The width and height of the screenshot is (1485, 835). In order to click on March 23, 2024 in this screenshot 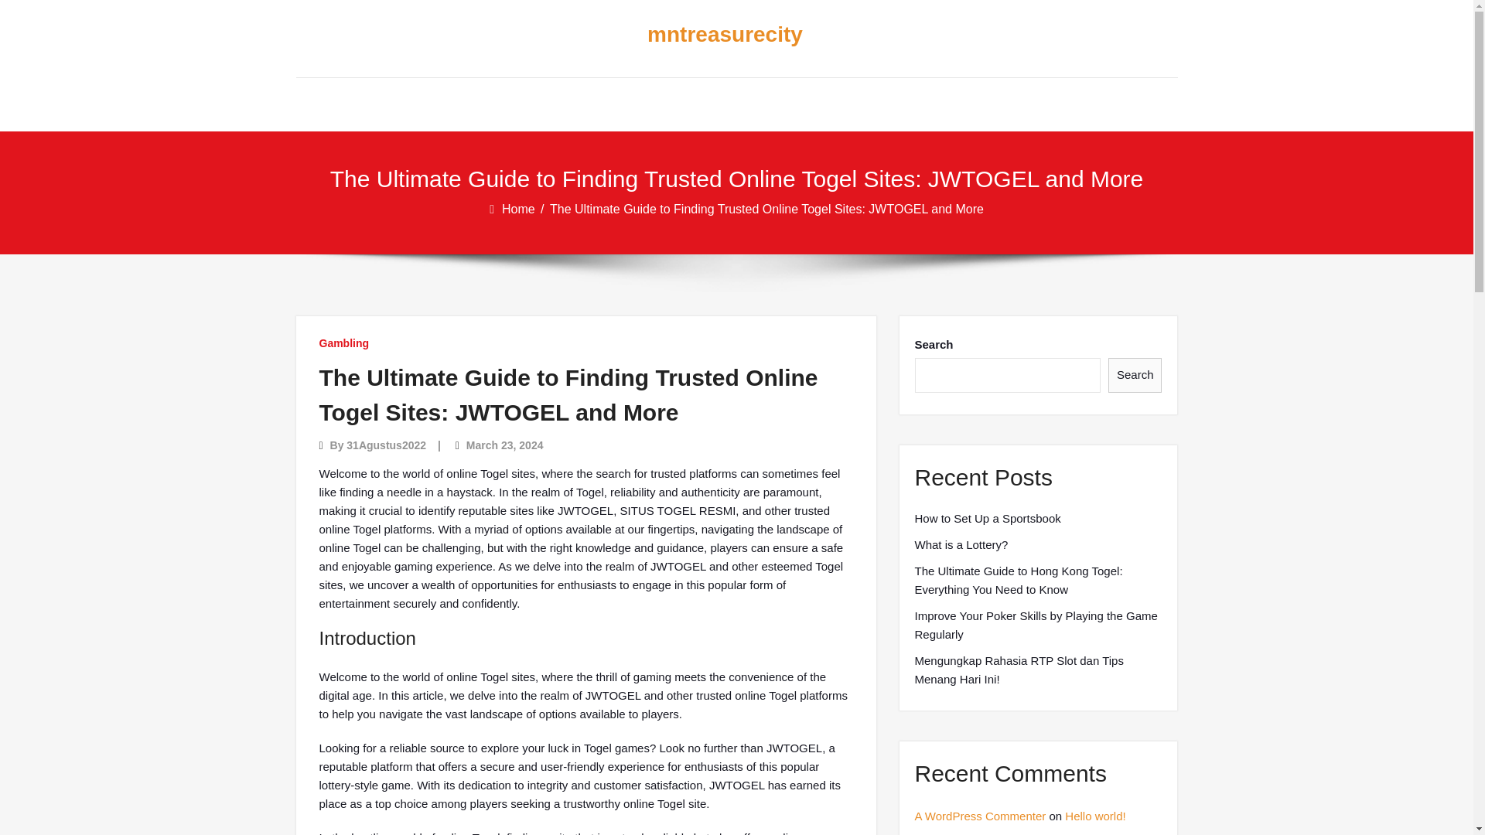, I will do `click(504, 445)`.